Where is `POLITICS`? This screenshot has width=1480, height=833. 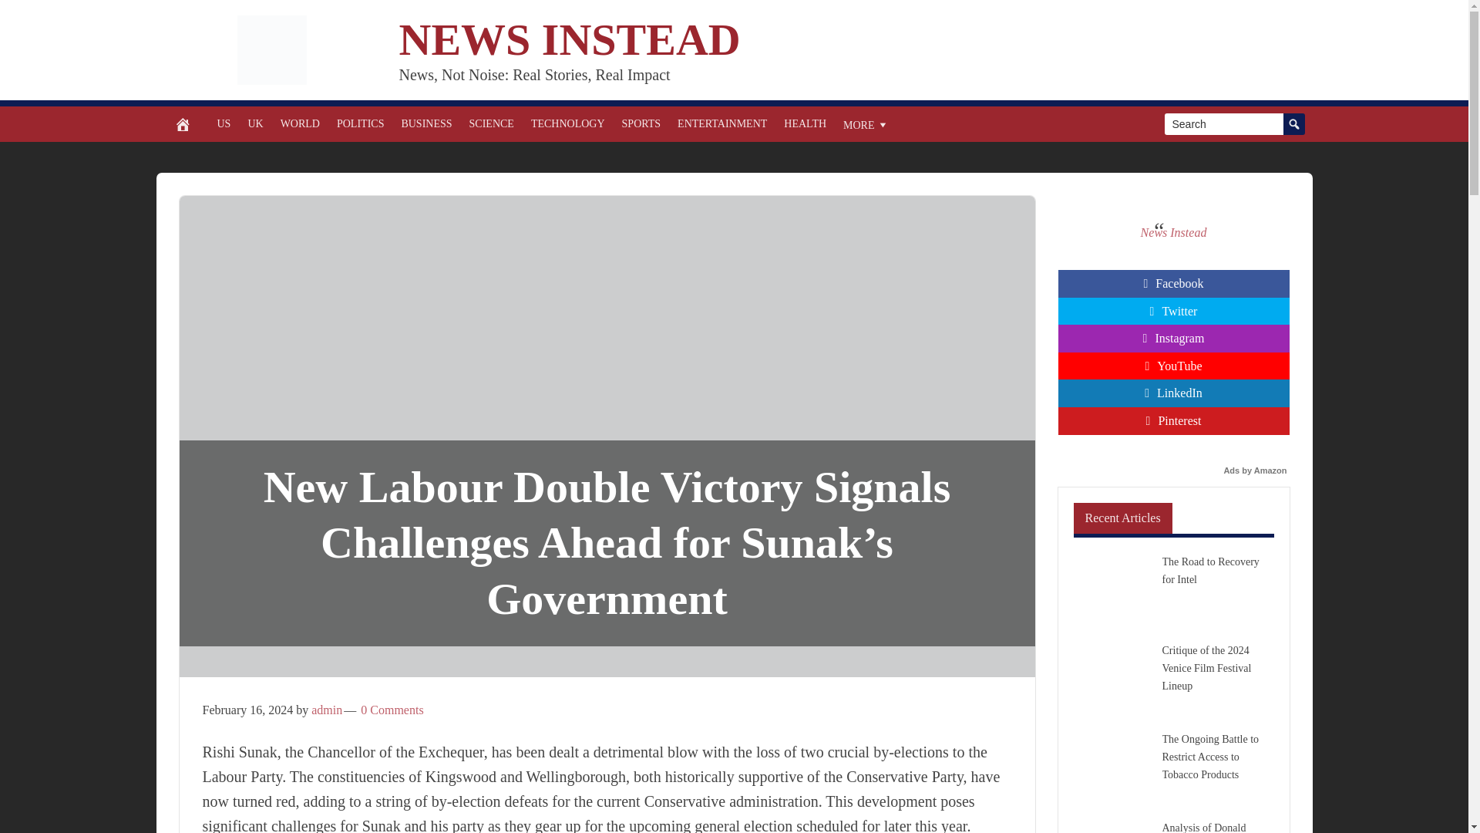 POLITICS is located at coordinates (360, 123).